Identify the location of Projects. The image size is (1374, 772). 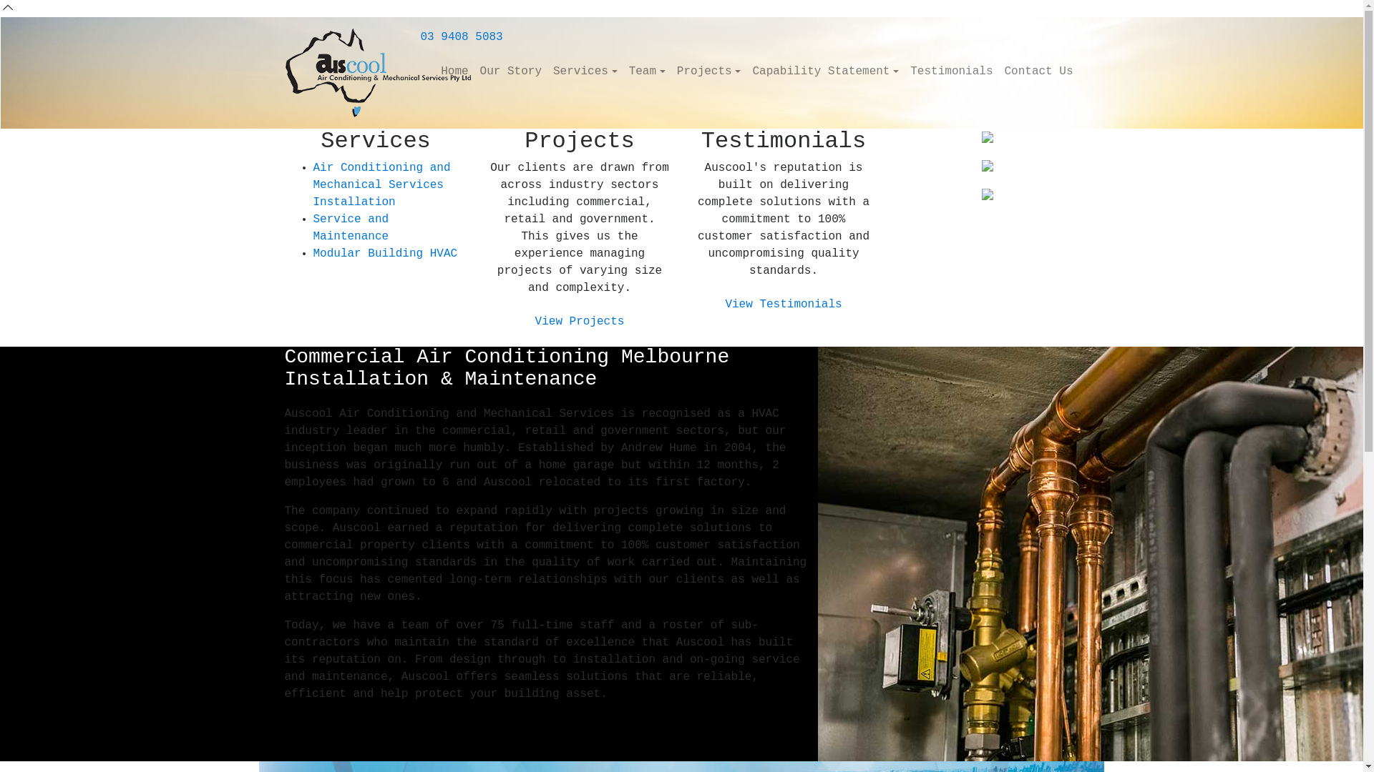
(709, 71).